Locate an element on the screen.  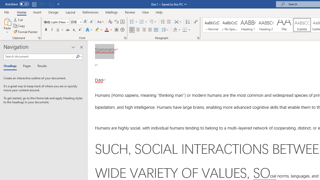
AutoSave is located at coordinates (17, 4).